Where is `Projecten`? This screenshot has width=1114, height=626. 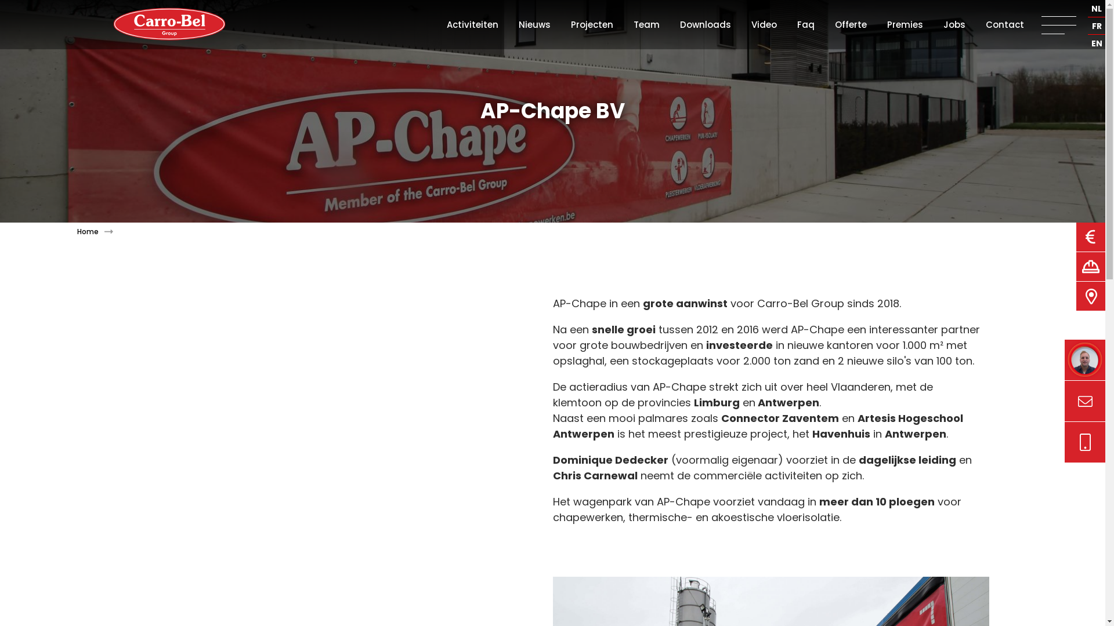
Projecten is located at coordinates (592, 24).